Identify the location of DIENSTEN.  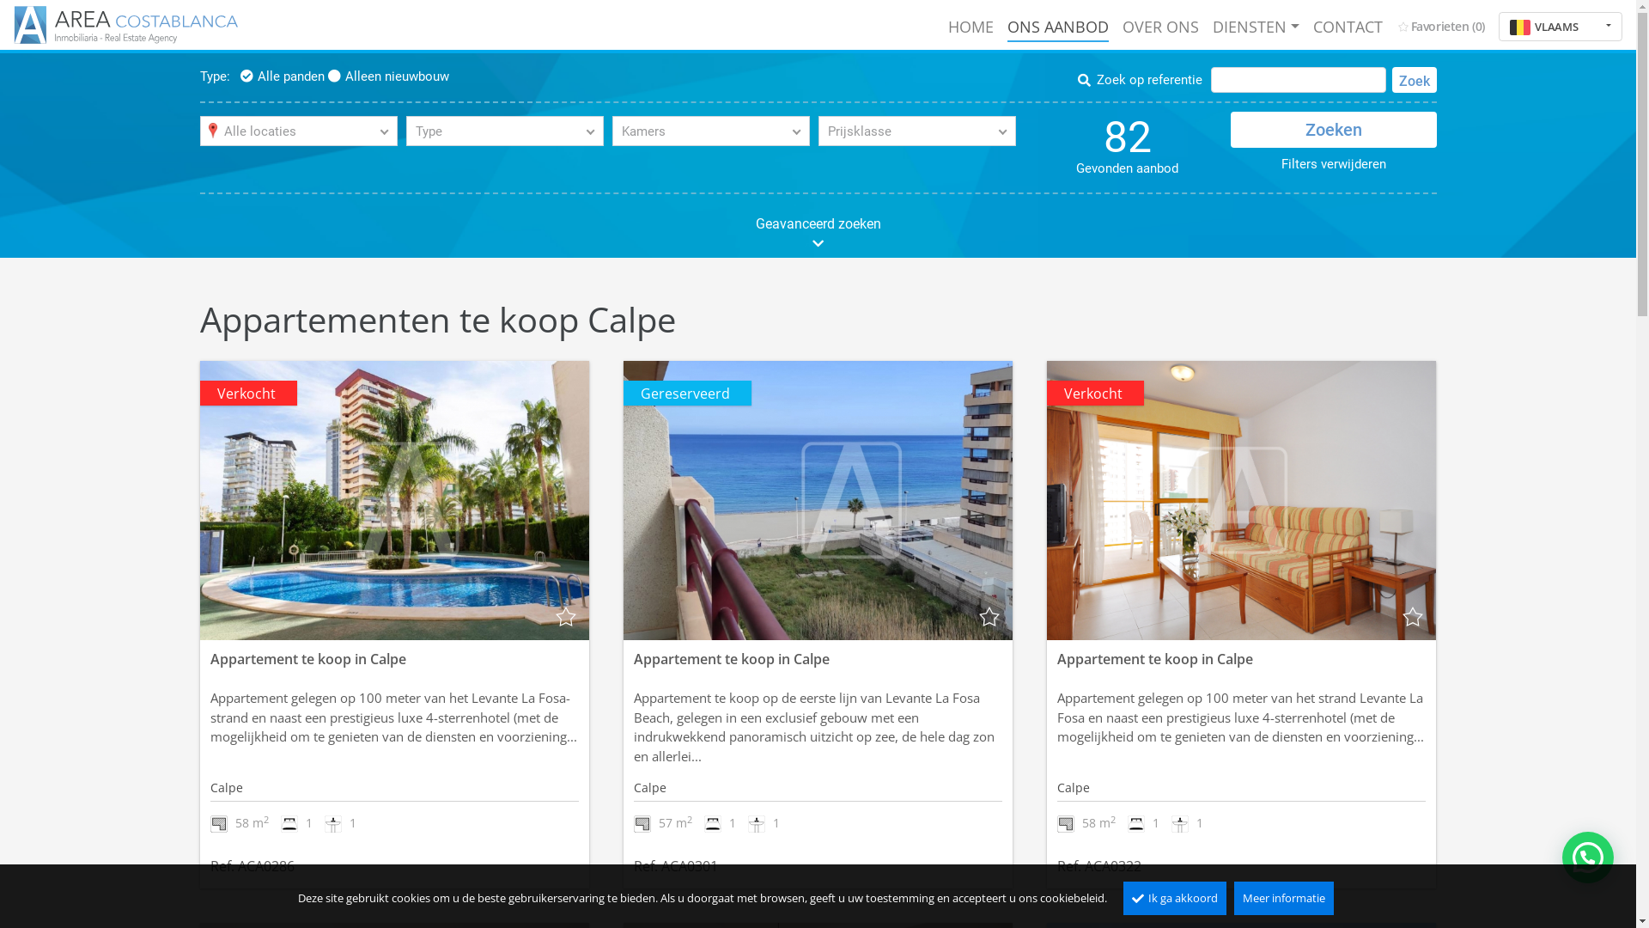
(1256, 27).